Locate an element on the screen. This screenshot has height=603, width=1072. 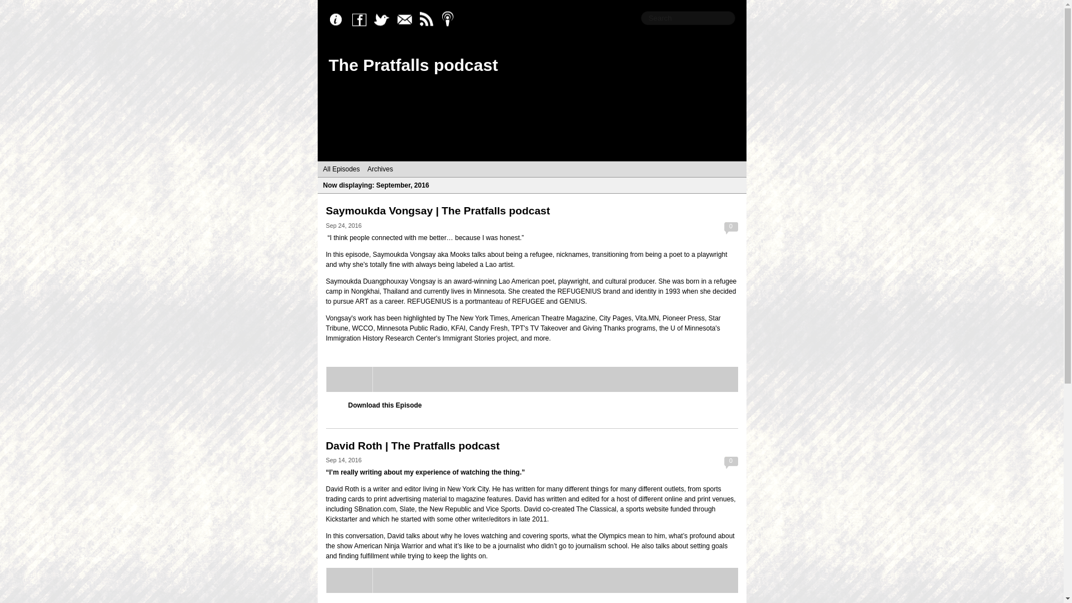
Facebook is located at coordinates (362, 20).